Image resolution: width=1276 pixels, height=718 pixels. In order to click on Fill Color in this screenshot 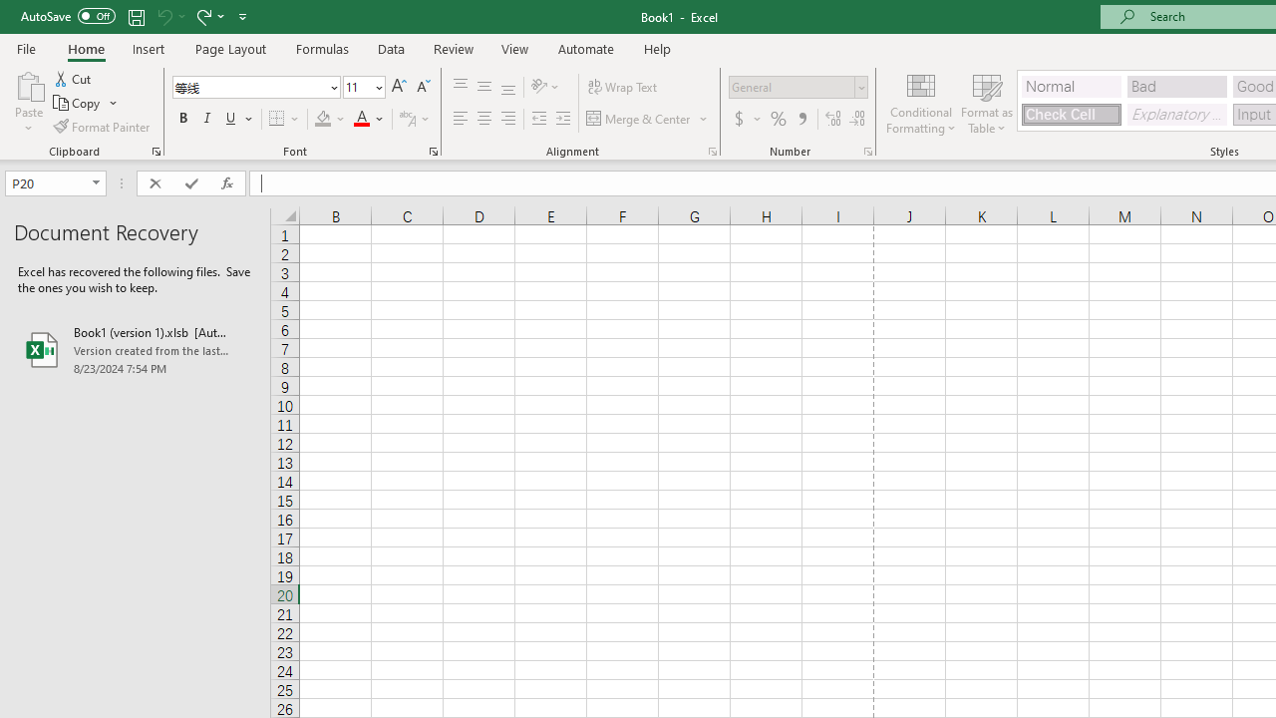, I will do `click(330, 120)`.